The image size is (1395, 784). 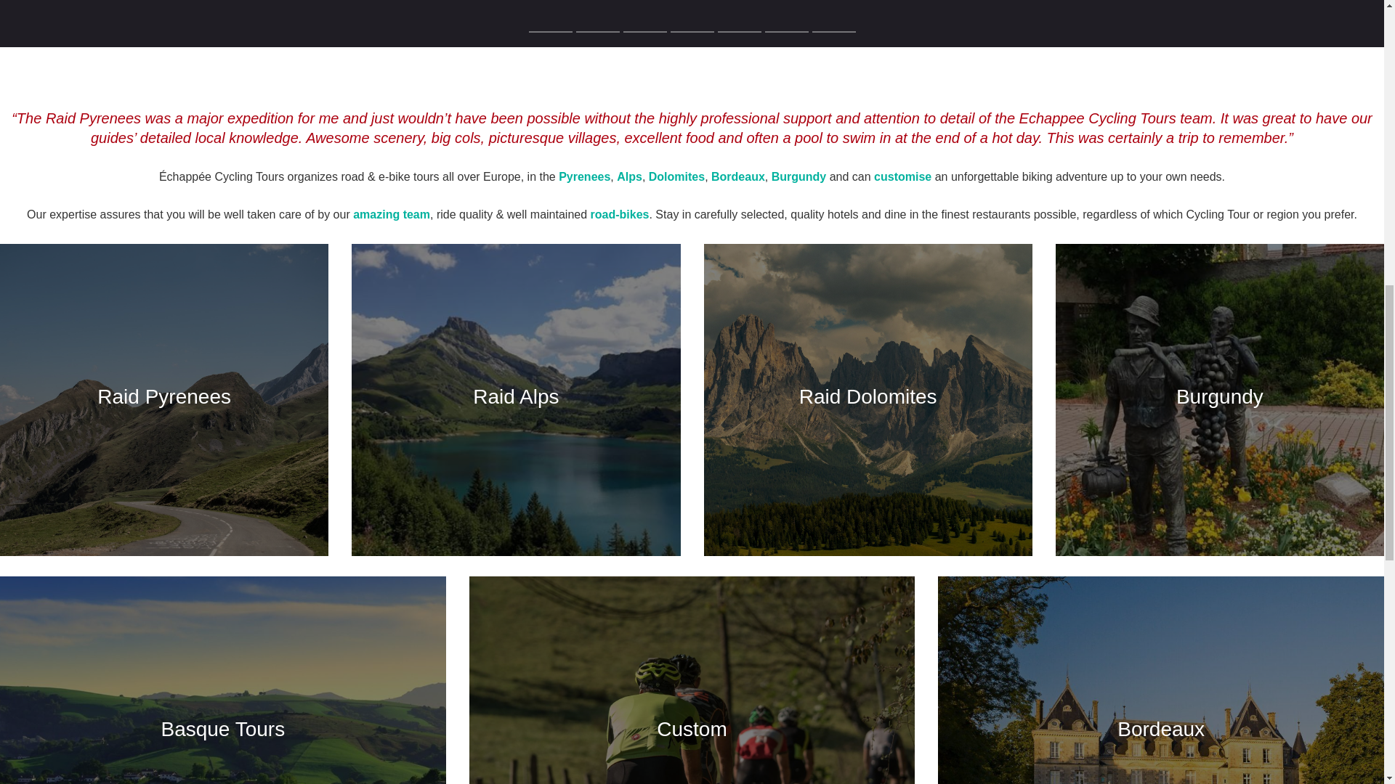 I want to click on Dolomites, so click(x=676, y=176).